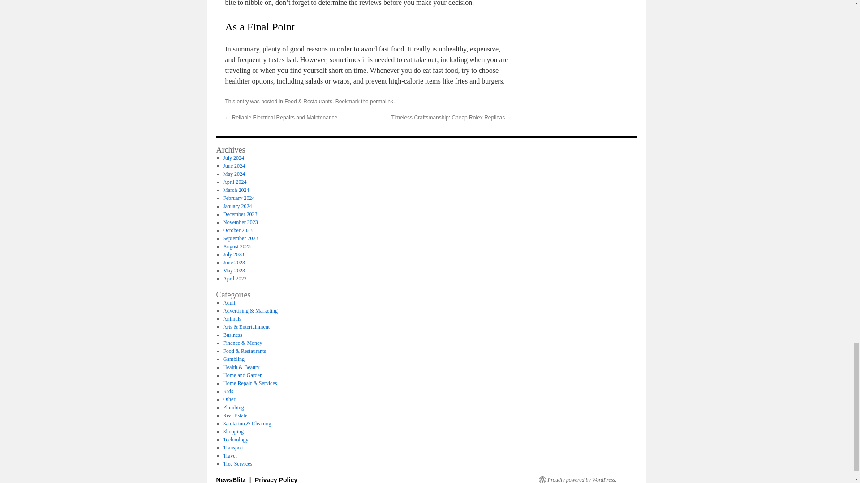  What do you see at coordinates (240, 222) in the screenshot?
I see `November 2023` at bounding box center [240, 222].